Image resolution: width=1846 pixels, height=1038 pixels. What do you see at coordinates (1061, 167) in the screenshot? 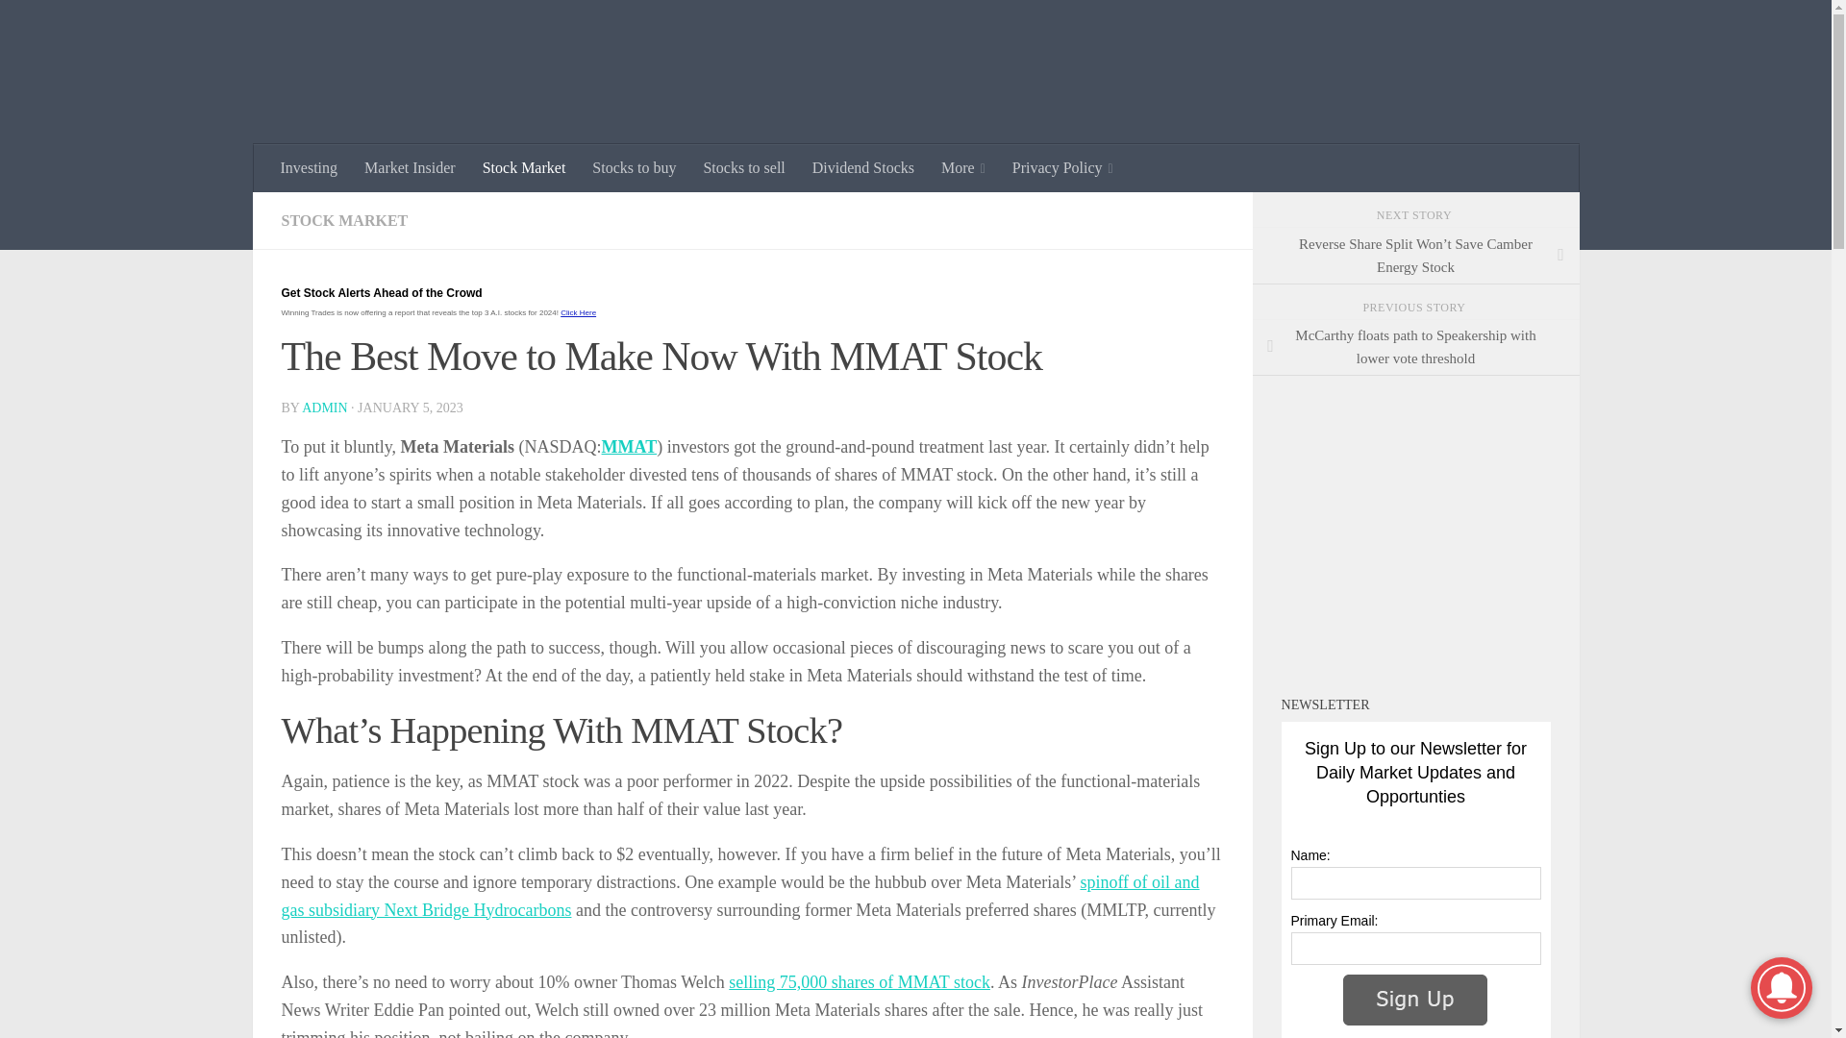
I see `Privacy Policy` at bounding box center [1061, 167].